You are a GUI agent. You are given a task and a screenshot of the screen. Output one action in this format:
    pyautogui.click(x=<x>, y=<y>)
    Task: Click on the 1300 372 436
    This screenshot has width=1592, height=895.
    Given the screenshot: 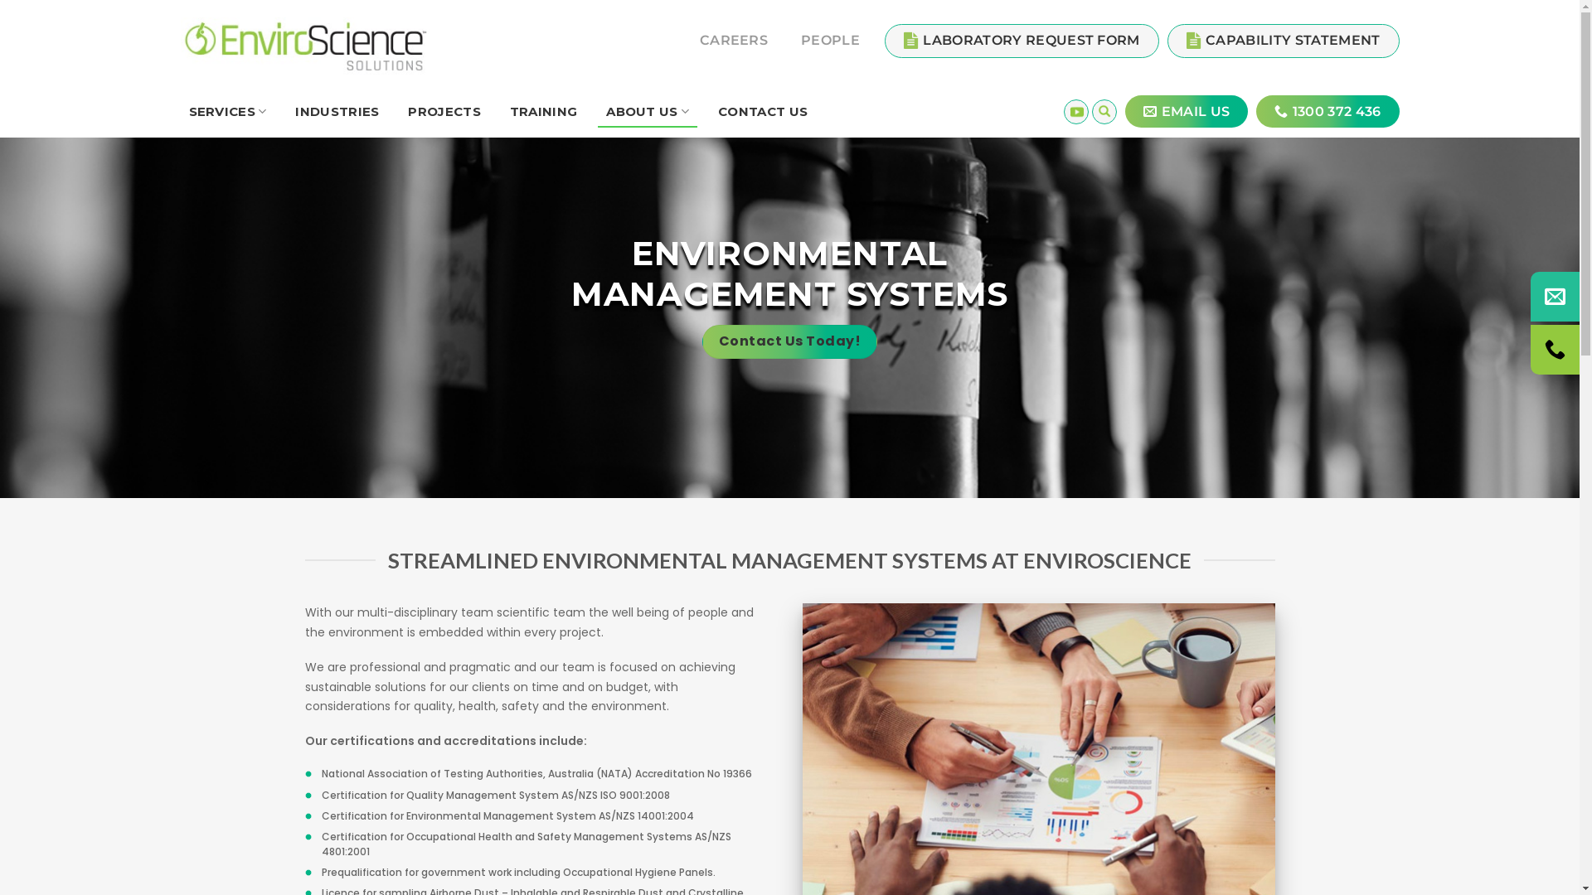 What is the action you would take?
    pyautogui.click(x=1327, y=111)
    